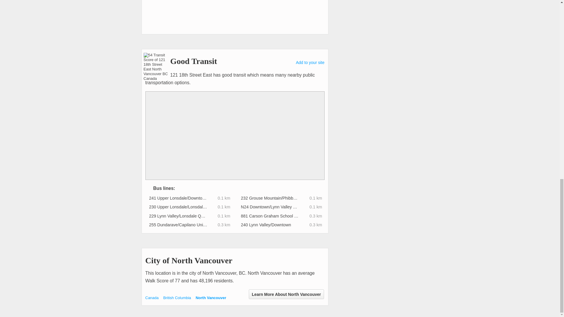 The width and height of the screenshot is (564, 317). Describe the element at coordinates (211, 298) in the screenshot. I see `North Vancouver` at that location.